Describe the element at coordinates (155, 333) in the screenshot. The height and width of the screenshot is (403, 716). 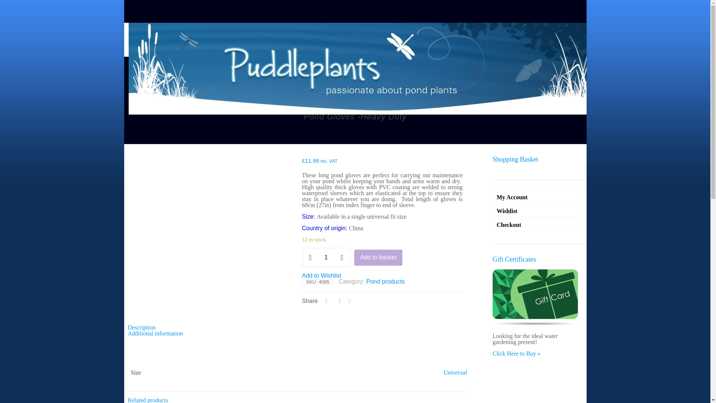
I see `Additional information` at that location.